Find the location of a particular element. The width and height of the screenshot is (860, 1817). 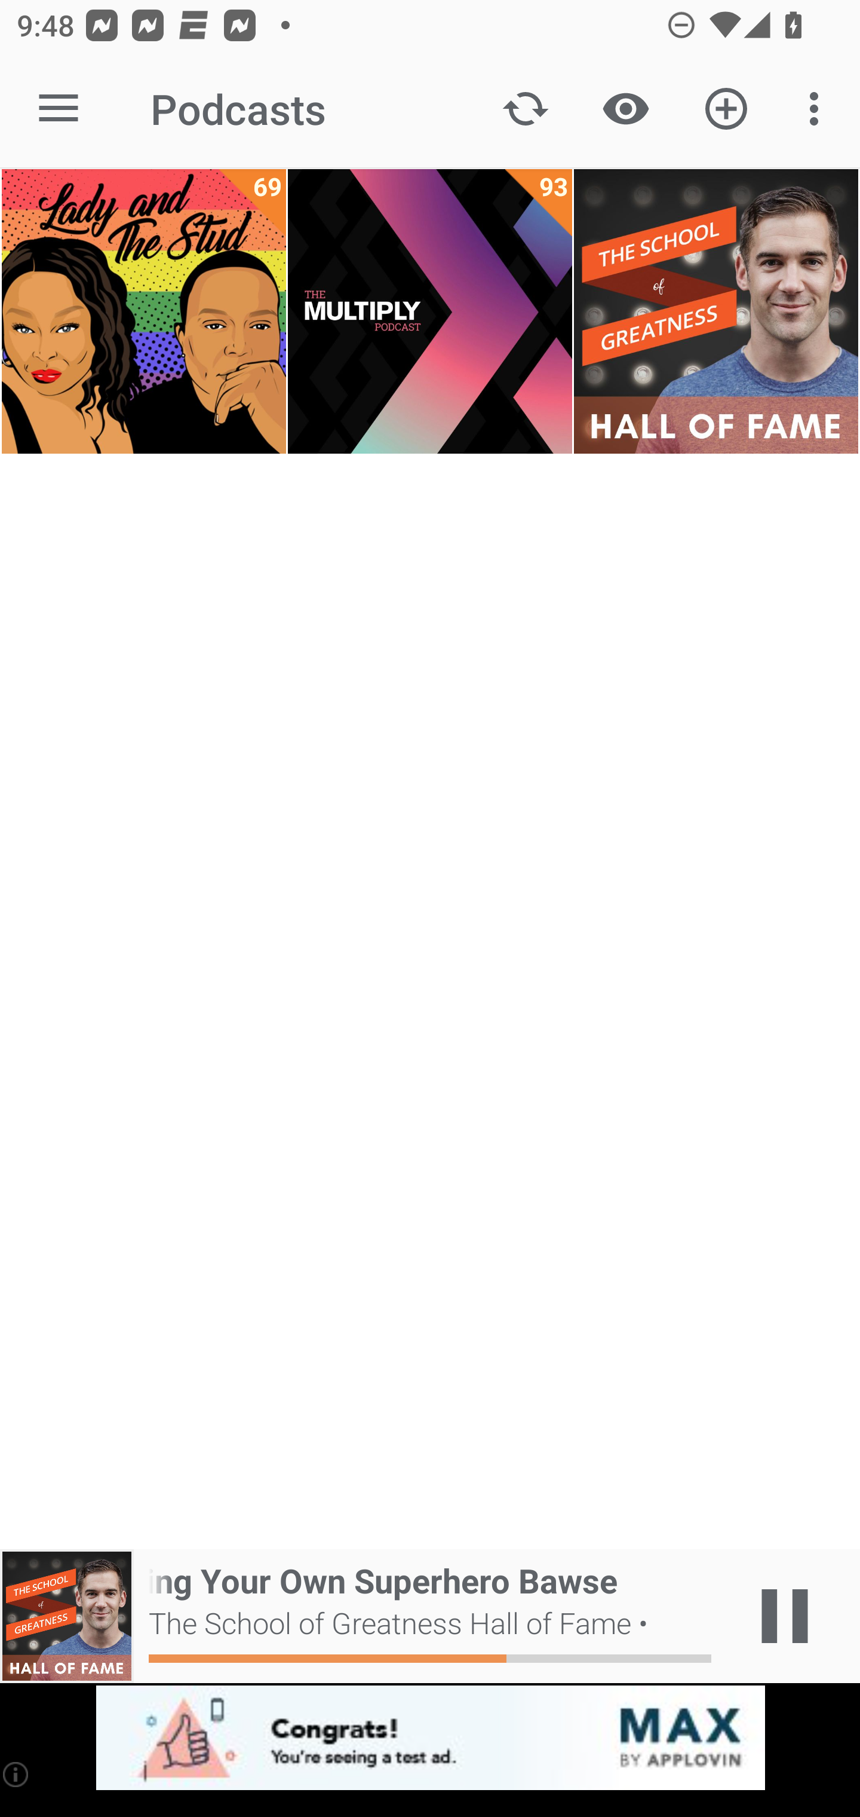

Update is located at coordinates (526, 109).